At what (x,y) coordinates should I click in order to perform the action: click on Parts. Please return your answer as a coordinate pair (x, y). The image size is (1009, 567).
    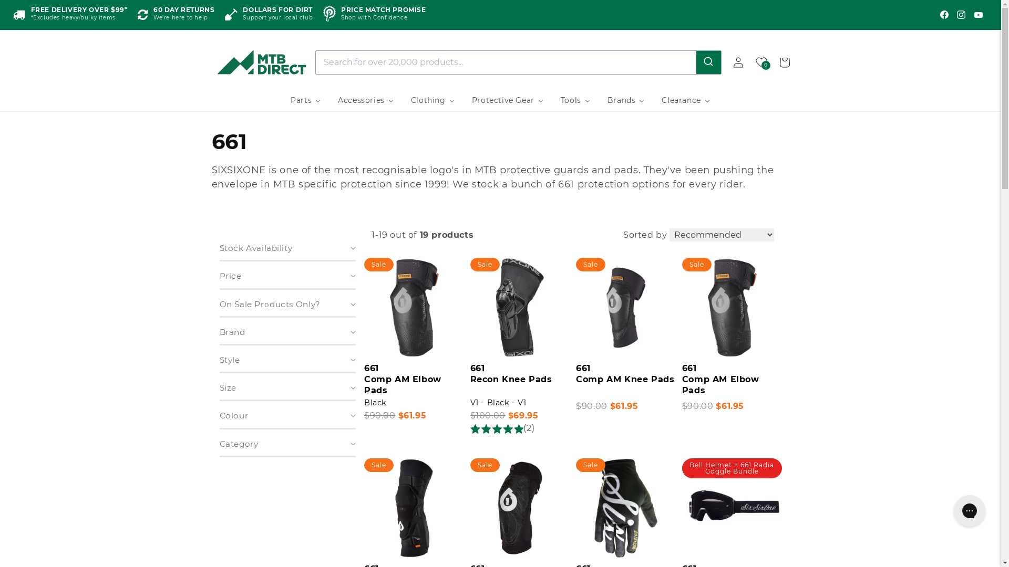
    Looking at the image, I should click on (306, 100).